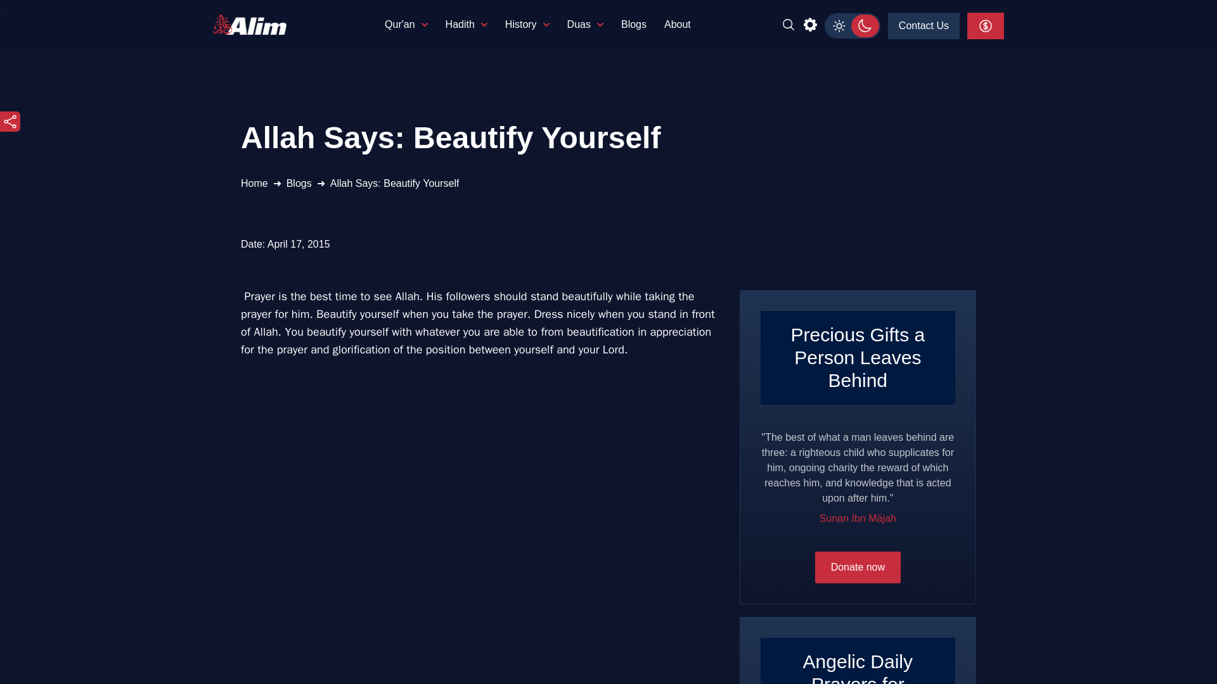 The width and height of the screenshot is (1217, 684). I want to click on Donate now, so click(858, 567).